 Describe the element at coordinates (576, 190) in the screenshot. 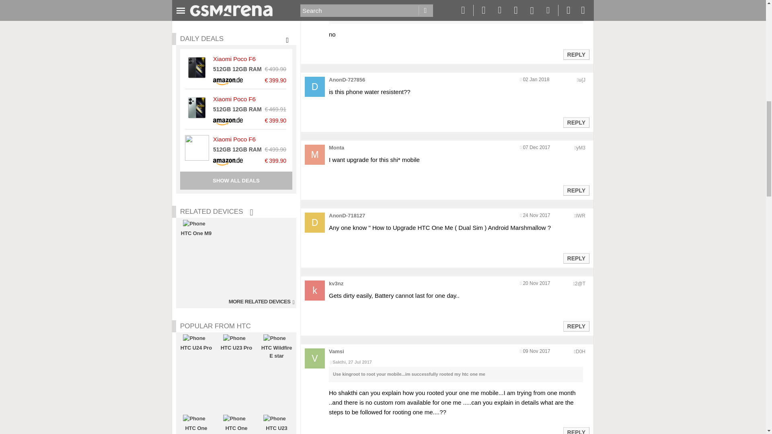

I see `Reply to this post` at that location.